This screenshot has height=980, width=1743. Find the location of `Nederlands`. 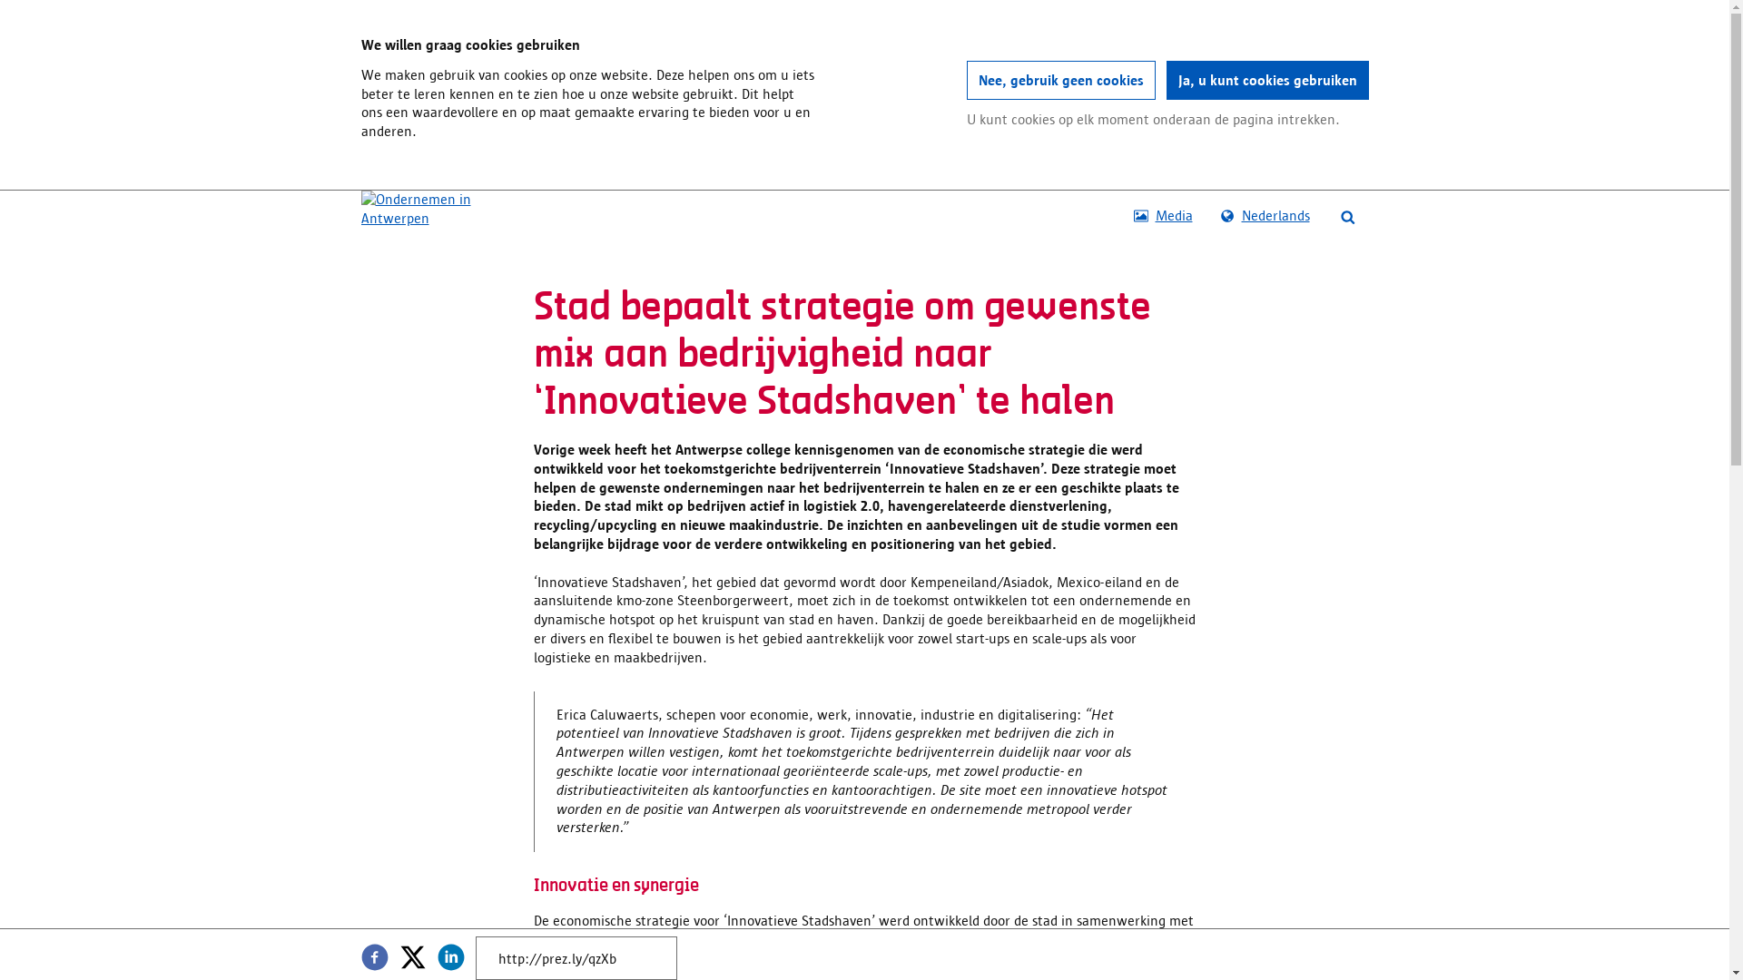

Nederlands is located at coordinates (1264, 216).